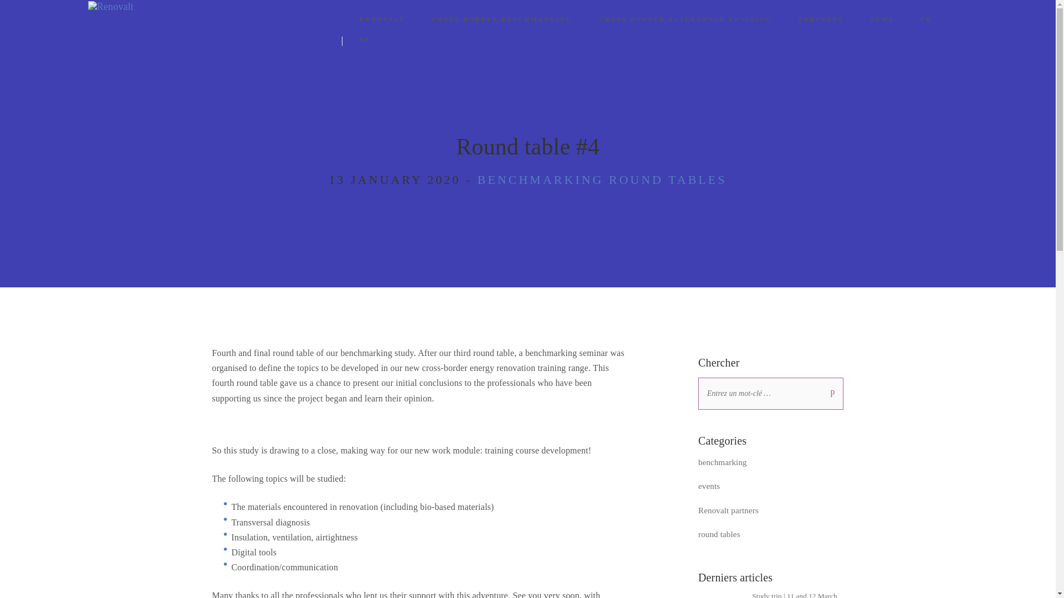 The width and height of the screenshot is (1064, 598). Describe the element at coordinates (728, 511) in the screenshot. I see `Renovalt partners` at that location.